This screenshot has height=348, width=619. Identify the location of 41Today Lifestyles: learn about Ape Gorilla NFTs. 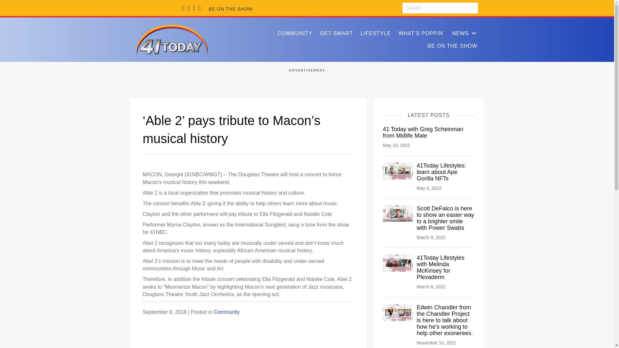
(441, 172).